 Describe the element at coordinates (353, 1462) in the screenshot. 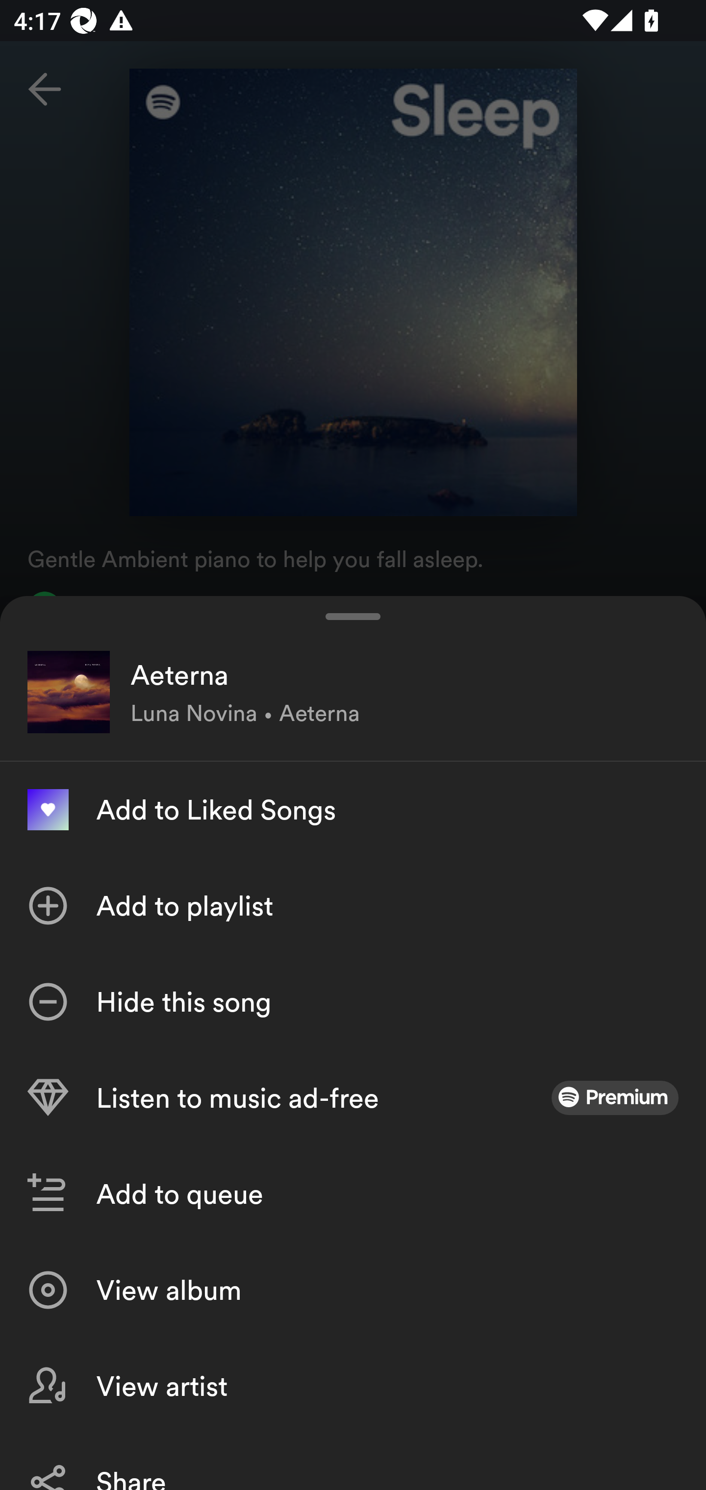

I see `Share` at that location.